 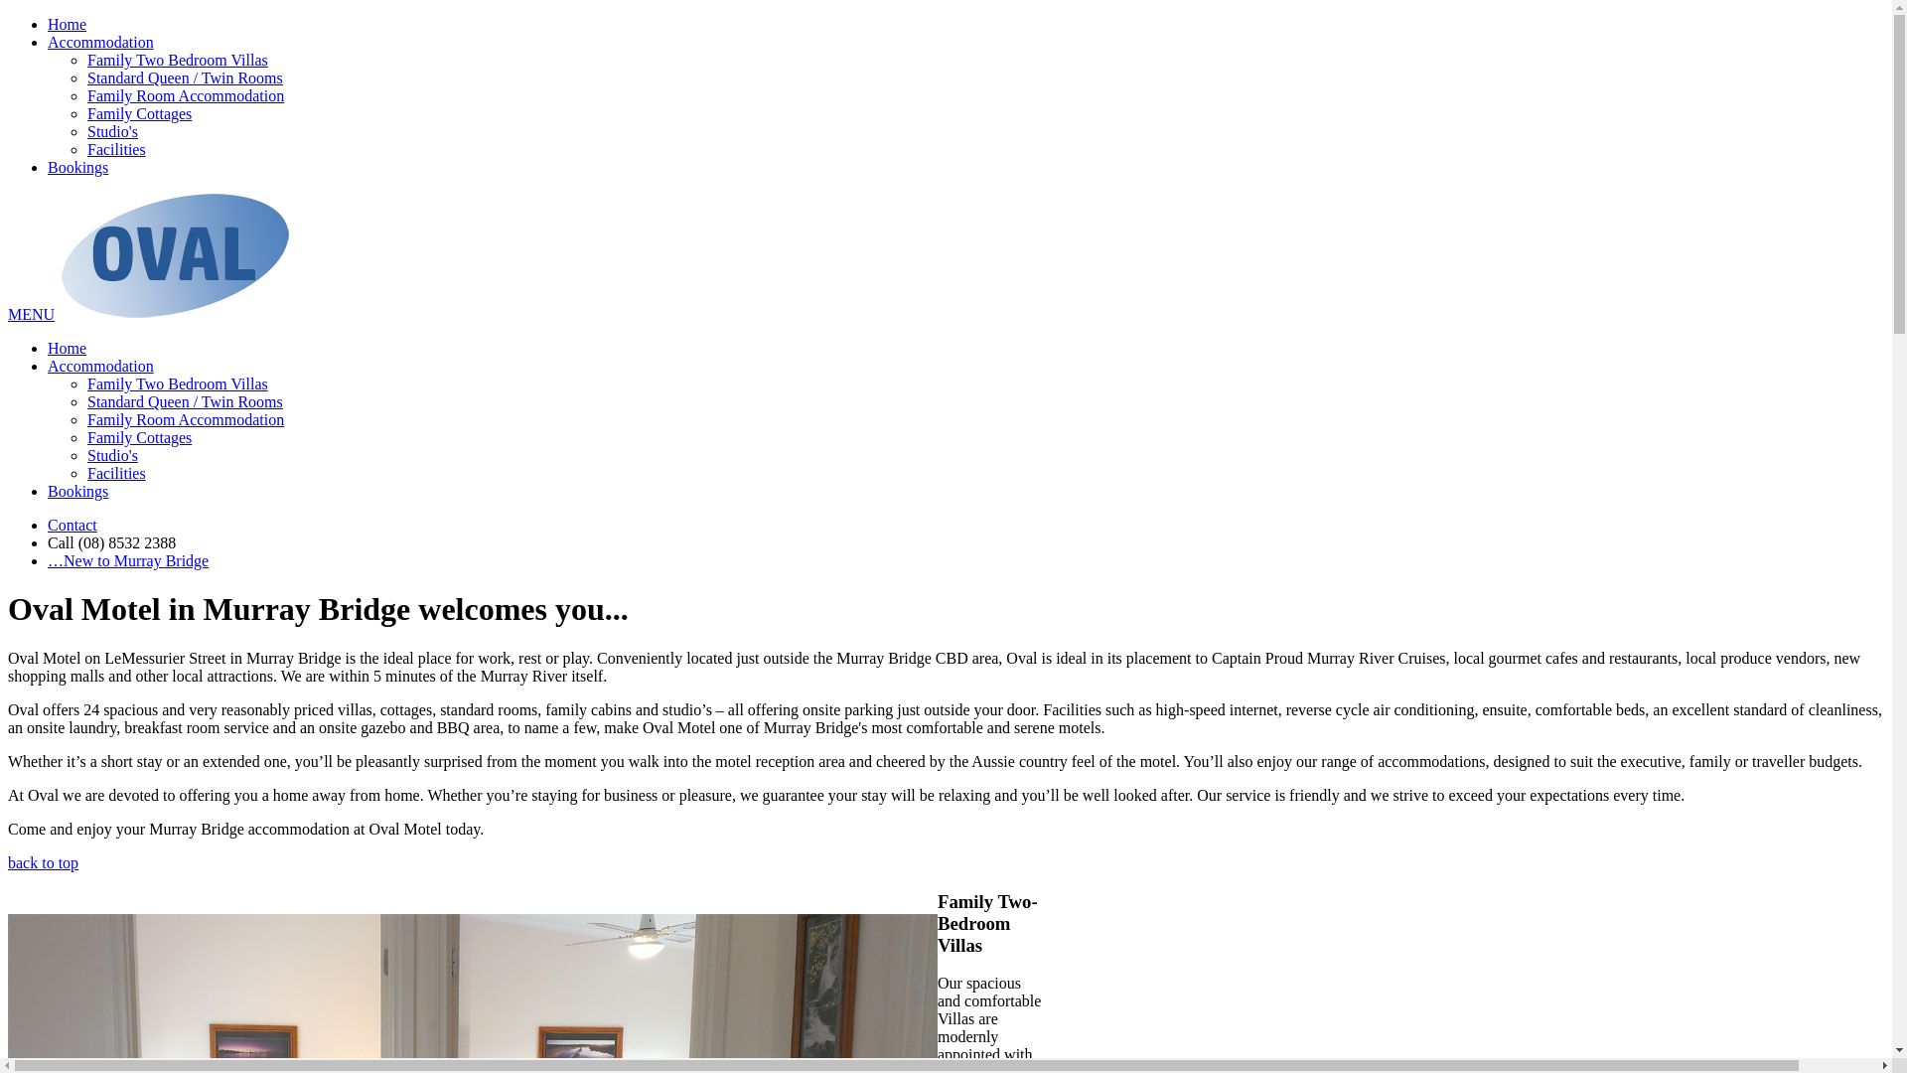 I want to click on Facilities, so click(x=117, y=473).